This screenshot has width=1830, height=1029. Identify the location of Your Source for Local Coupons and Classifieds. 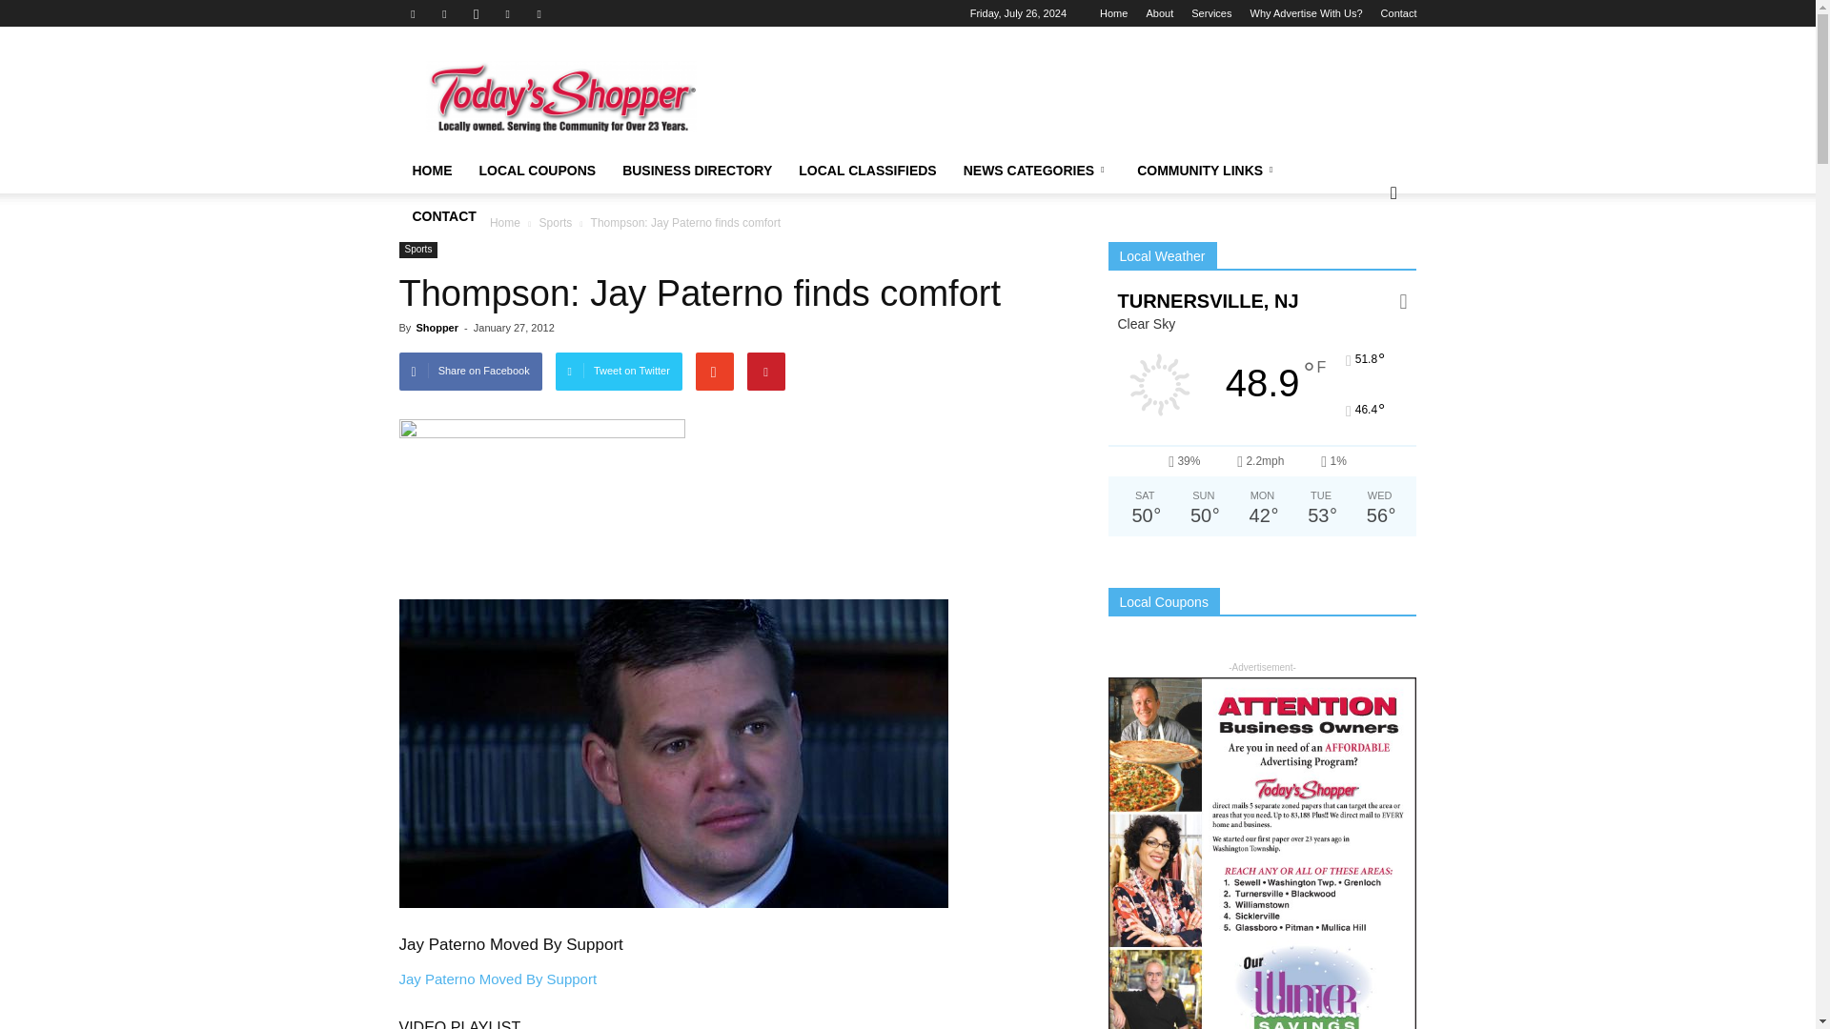
(559, 96).